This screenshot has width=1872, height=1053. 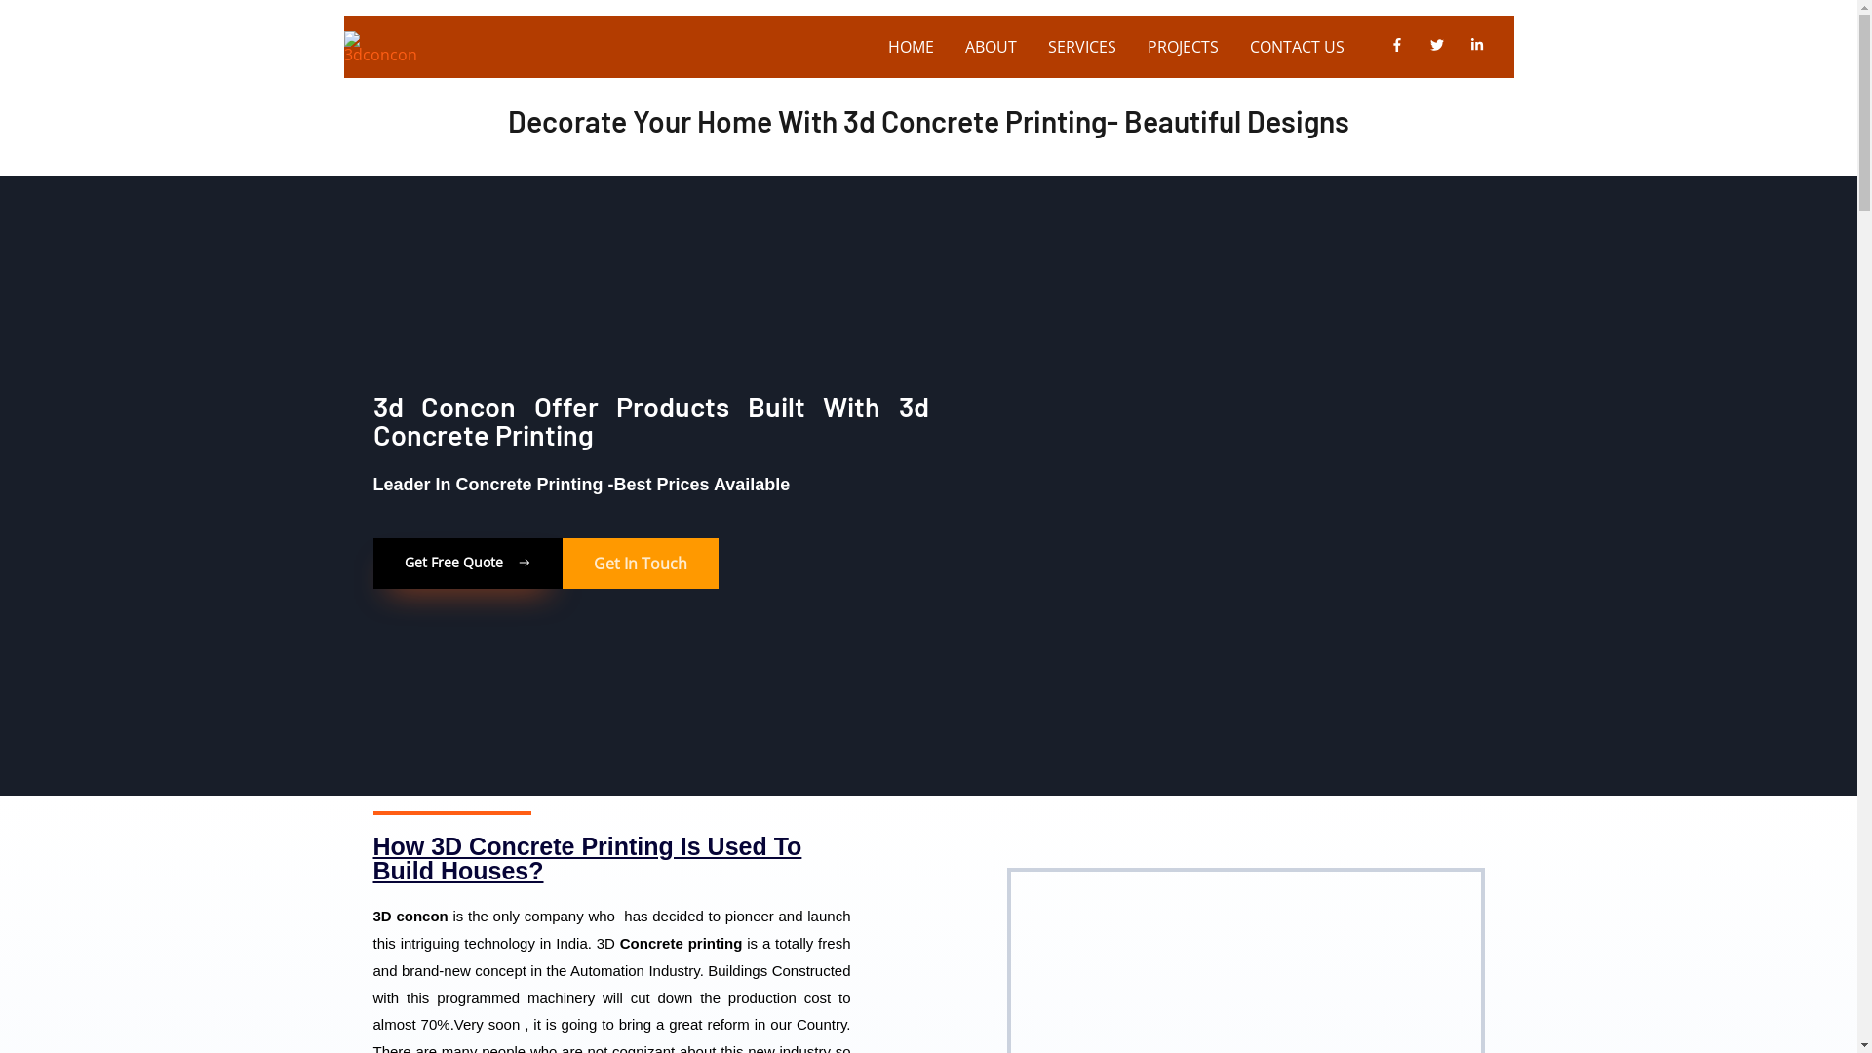 What do you see at coordinates (910, 47) in the screenshot?
I see `HOME` at bounding box center [910, 47].